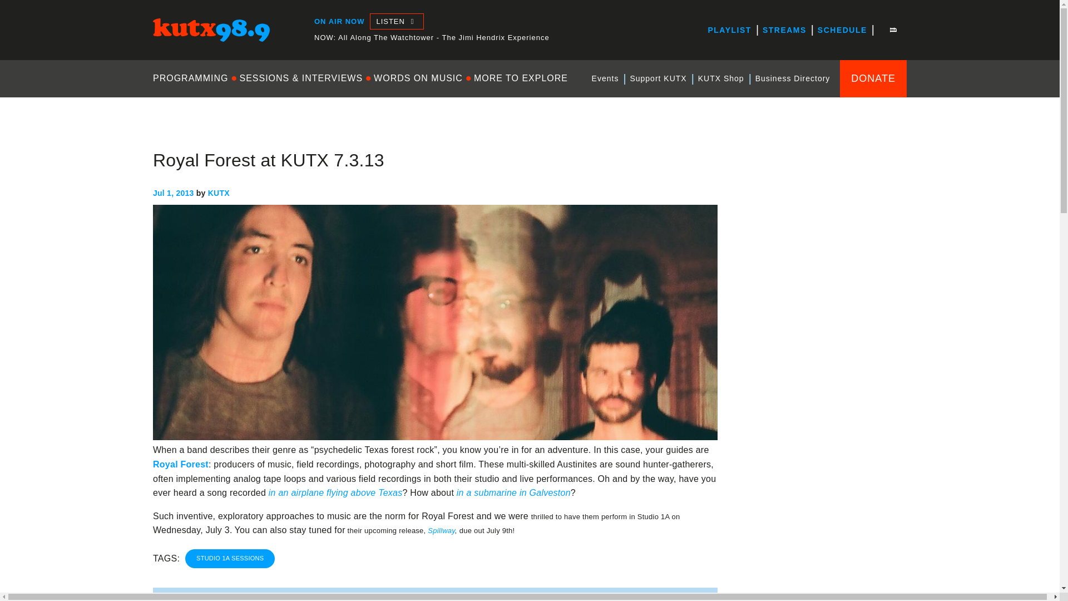 Image resolution: width=1068 pixels, height=601 pixels. What do you see at coordinates (784, 30) in the screenshot?
I see `STREAMS` at bounding box center [784, 30].